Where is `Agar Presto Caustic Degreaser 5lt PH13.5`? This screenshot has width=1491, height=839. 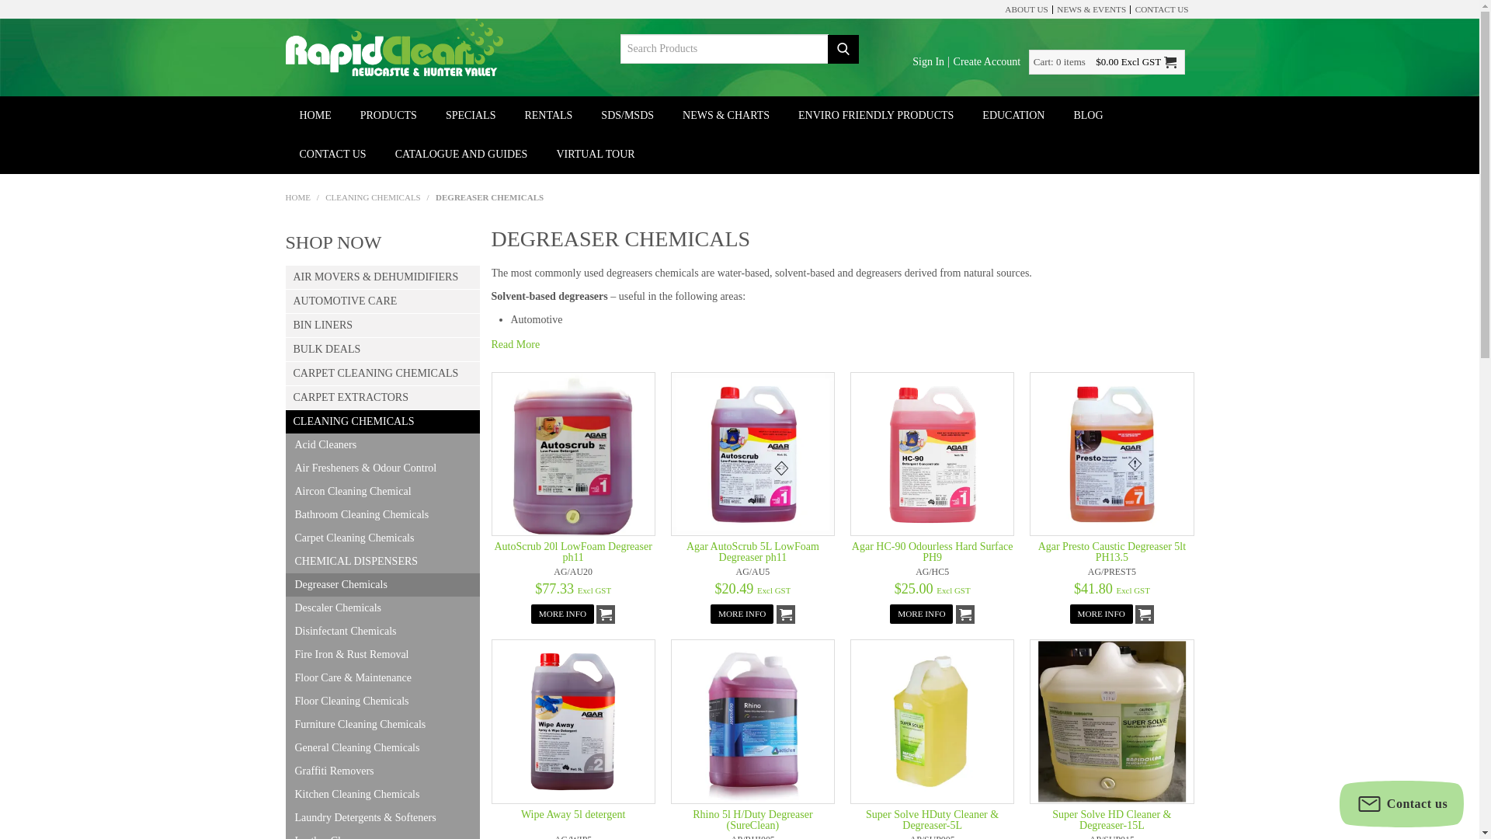 Agar Presto Caustic Degreaser 5lt PH13.5 is located at coordinates (1111, 454).